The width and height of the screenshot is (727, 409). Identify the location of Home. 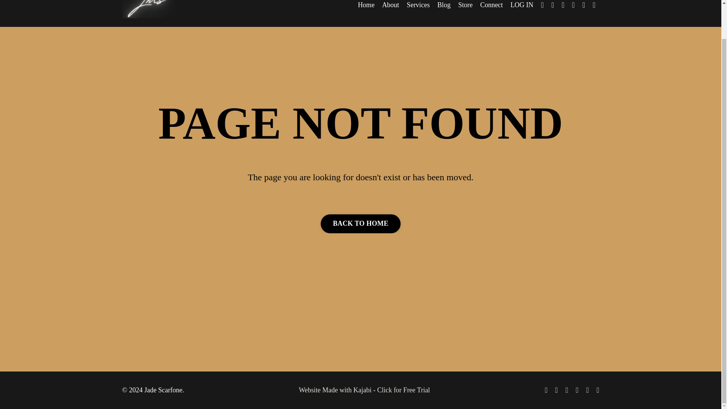
(366, 5).